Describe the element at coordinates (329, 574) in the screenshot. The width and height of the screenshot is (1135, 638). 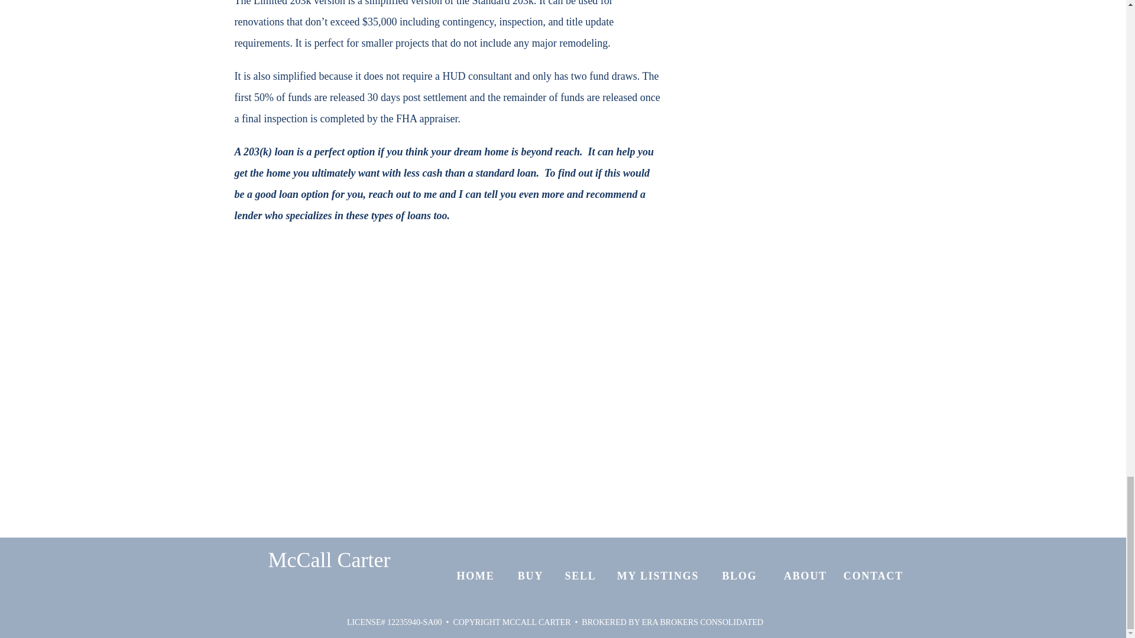
I see `McCall Carter` at that location.